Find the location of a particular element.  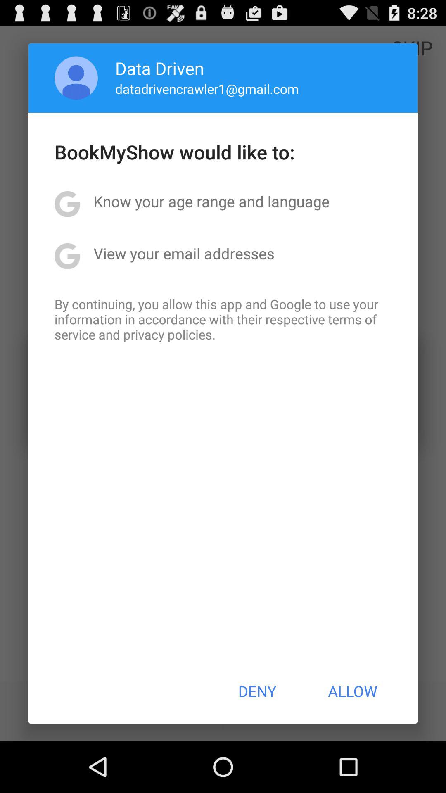

launch icon below the bookmyshow would like is located at coordinates (211, 201).